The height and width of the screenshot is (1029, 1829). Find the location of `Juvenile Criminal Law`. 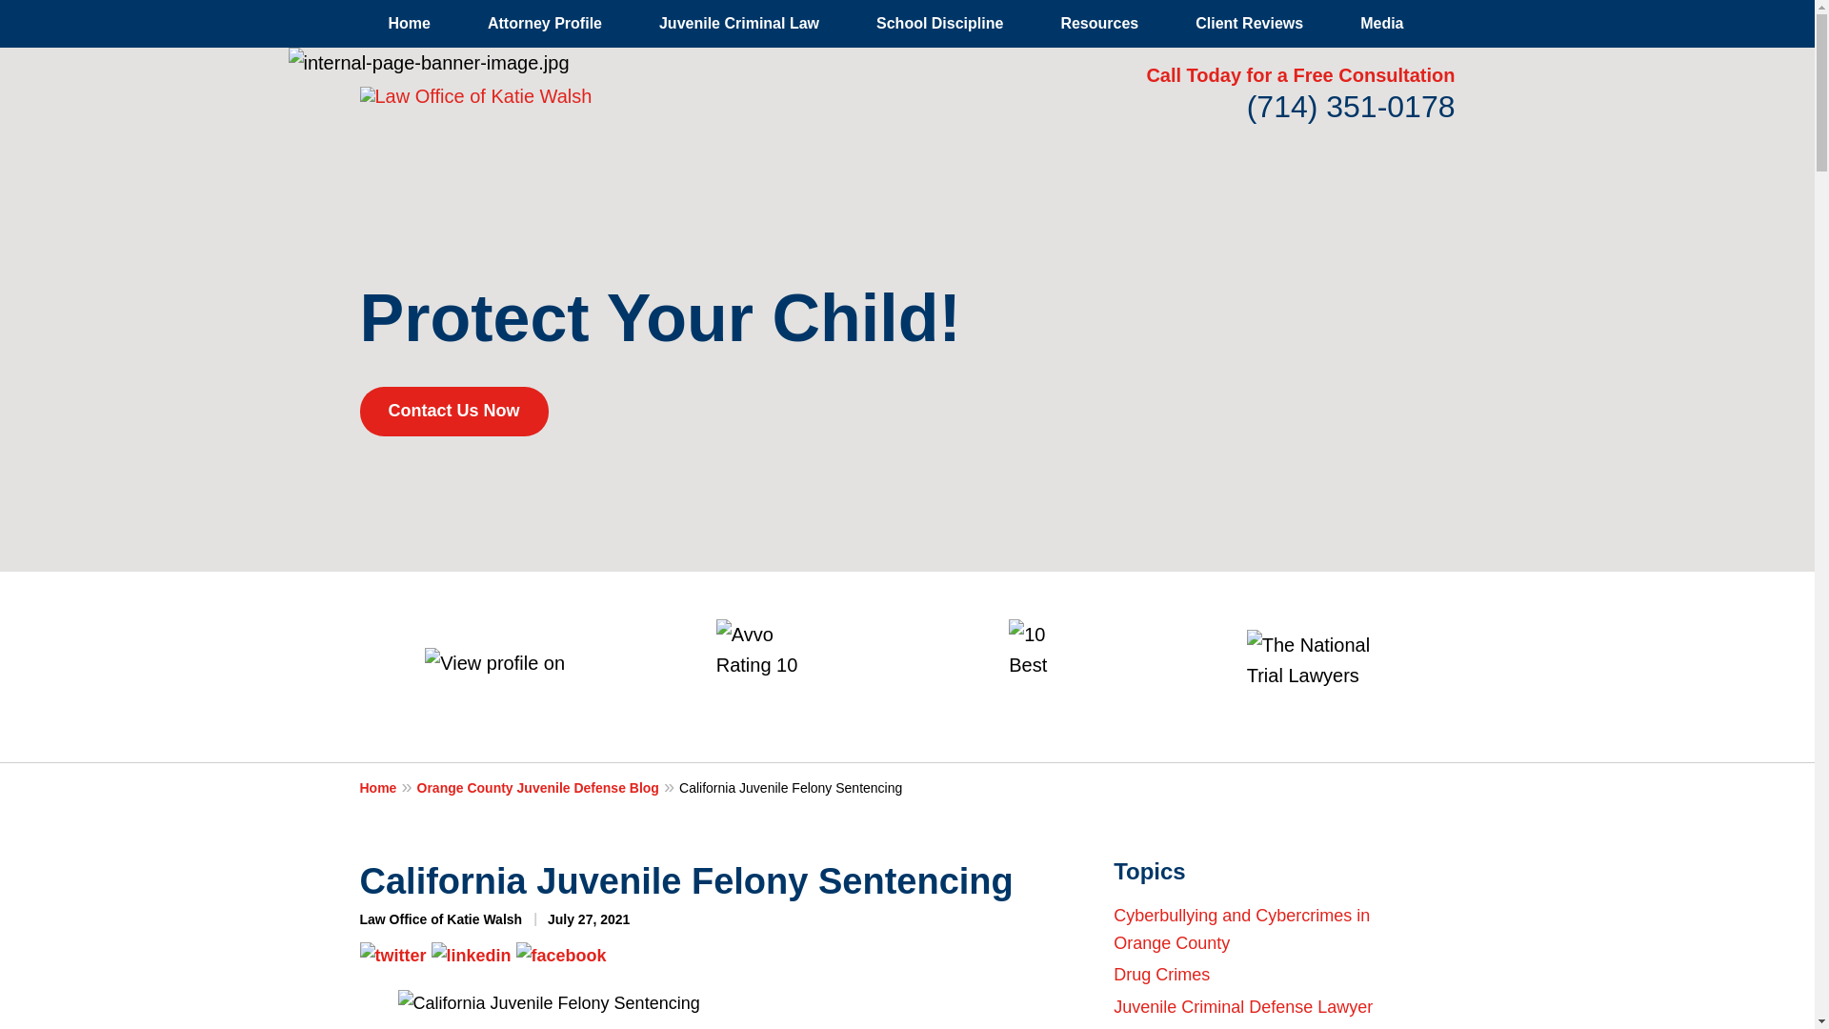

Juvenile Criminal Law is located at coordinates (739, 23).